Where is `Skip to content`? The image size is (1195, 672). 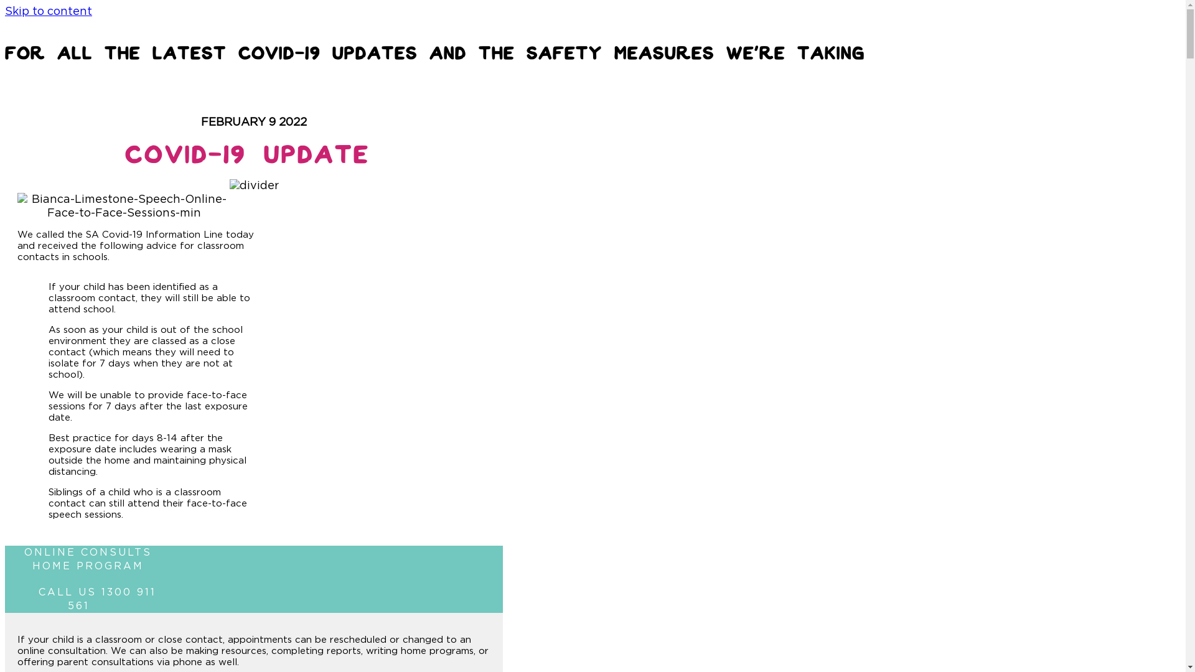
Skip to content is located at coordinates (49, 12).